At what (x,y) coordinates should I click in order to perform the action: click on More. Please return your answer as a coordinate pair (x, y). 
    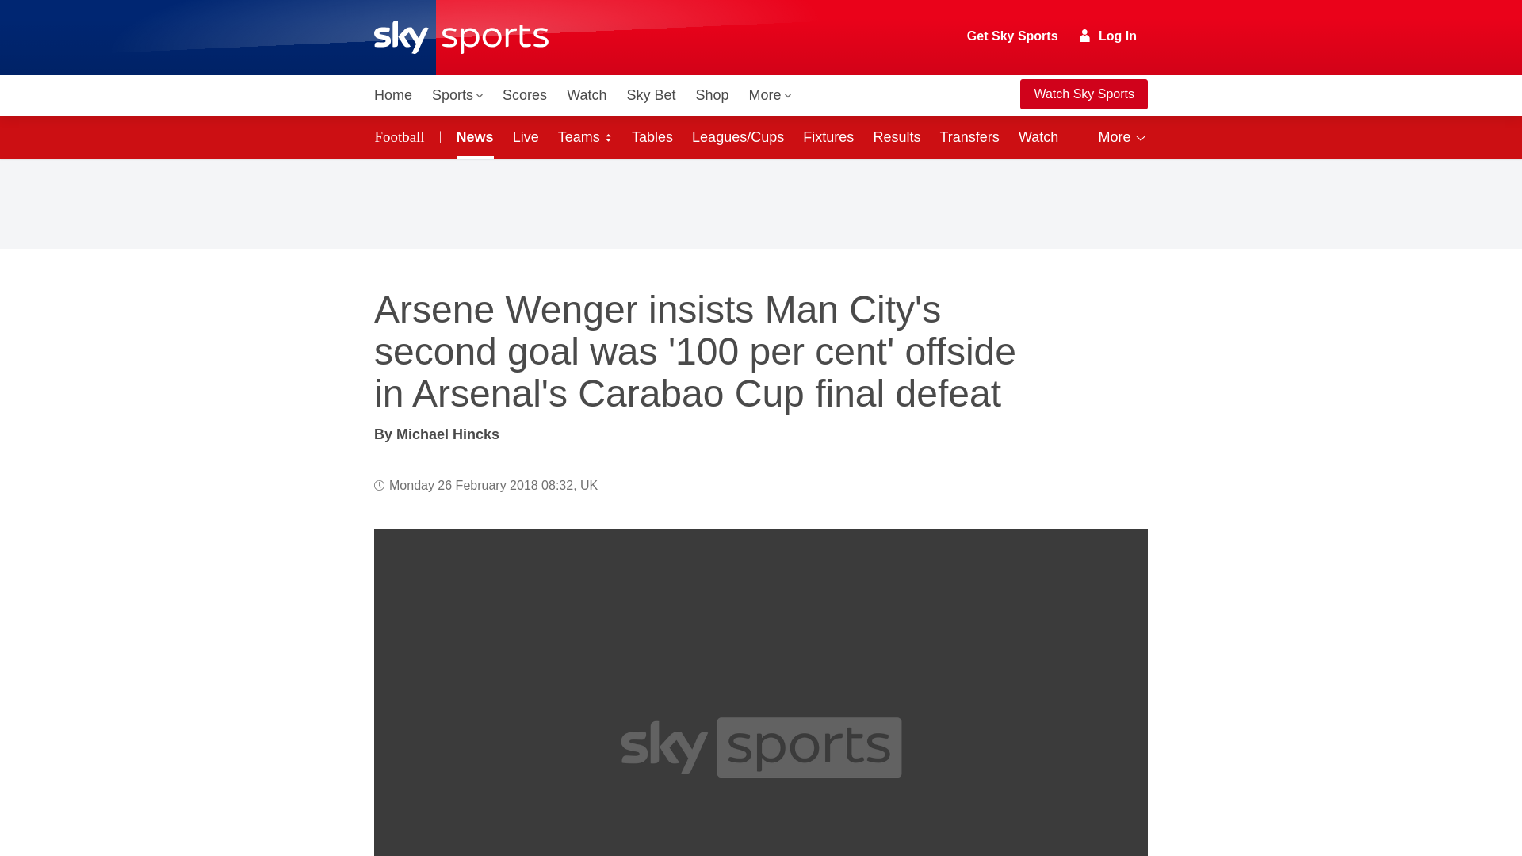
    Looking at the image, I should click on (771, 95).